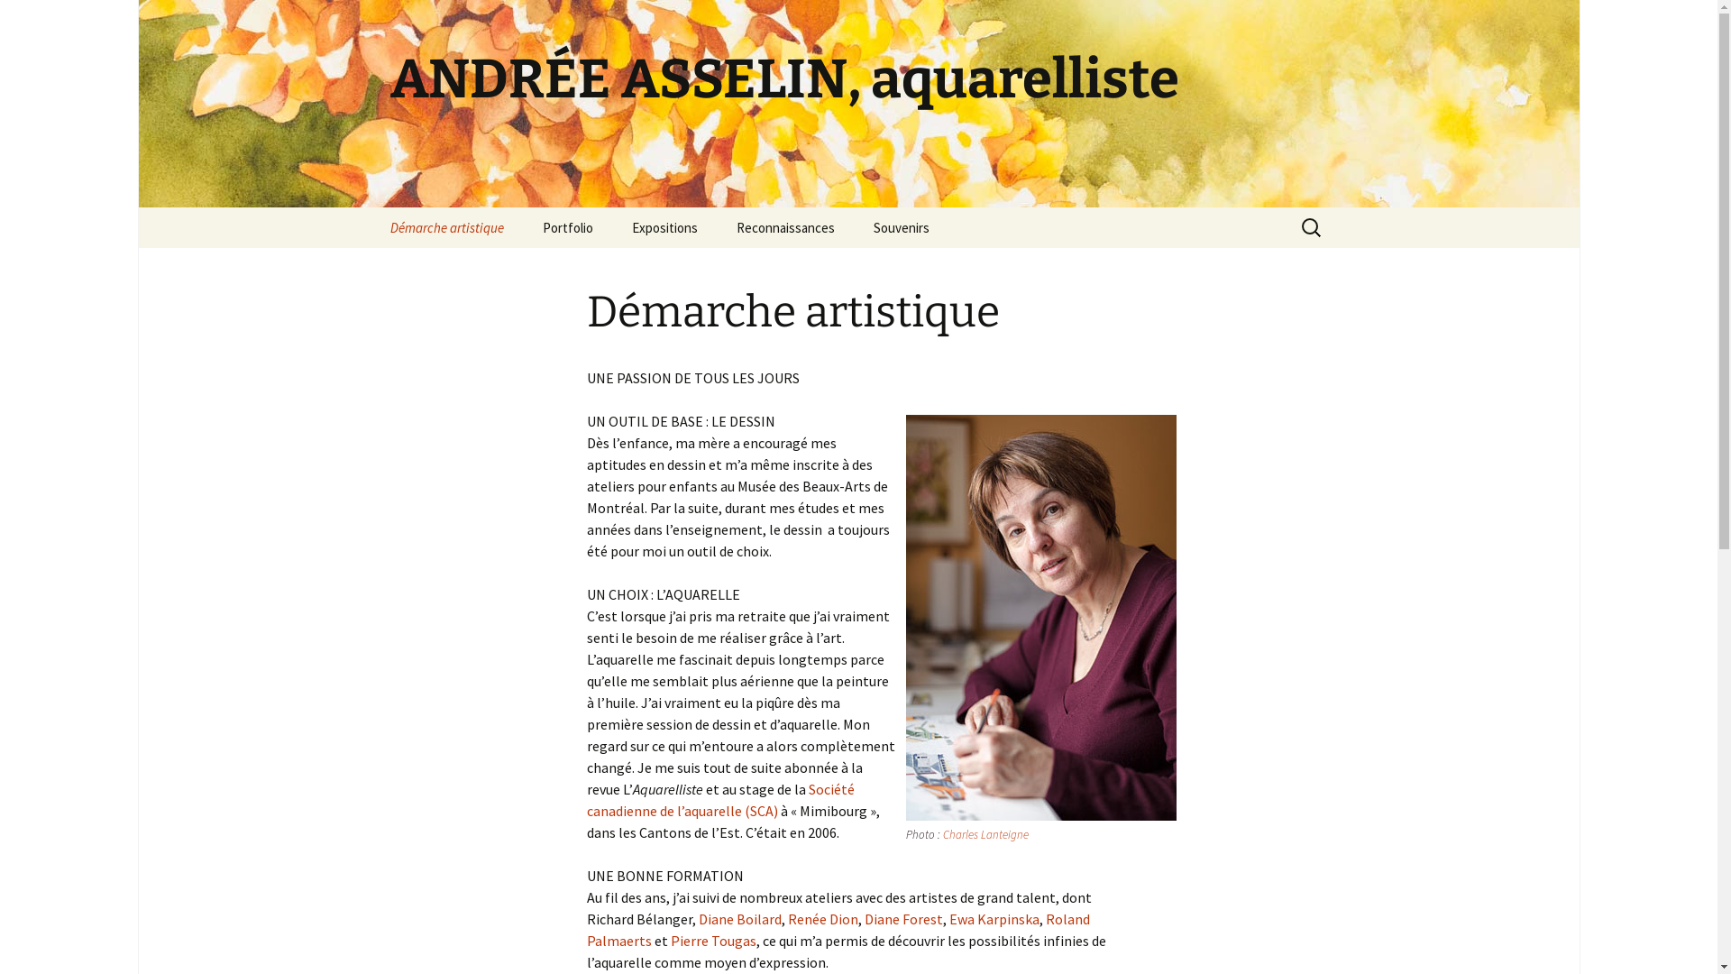  What do you see at coordinates (664, 227) in the screenshot?
I see `Expositions` at bounding box center [664, 227].